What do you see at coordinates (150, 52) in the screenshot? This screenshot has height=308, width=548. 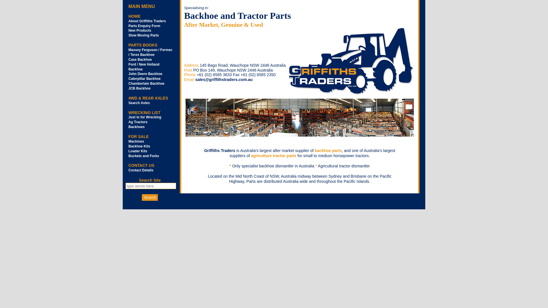 I see `Massey Ferguson / Fermec / Terex Backhoe` at bounding box center [150, 52].